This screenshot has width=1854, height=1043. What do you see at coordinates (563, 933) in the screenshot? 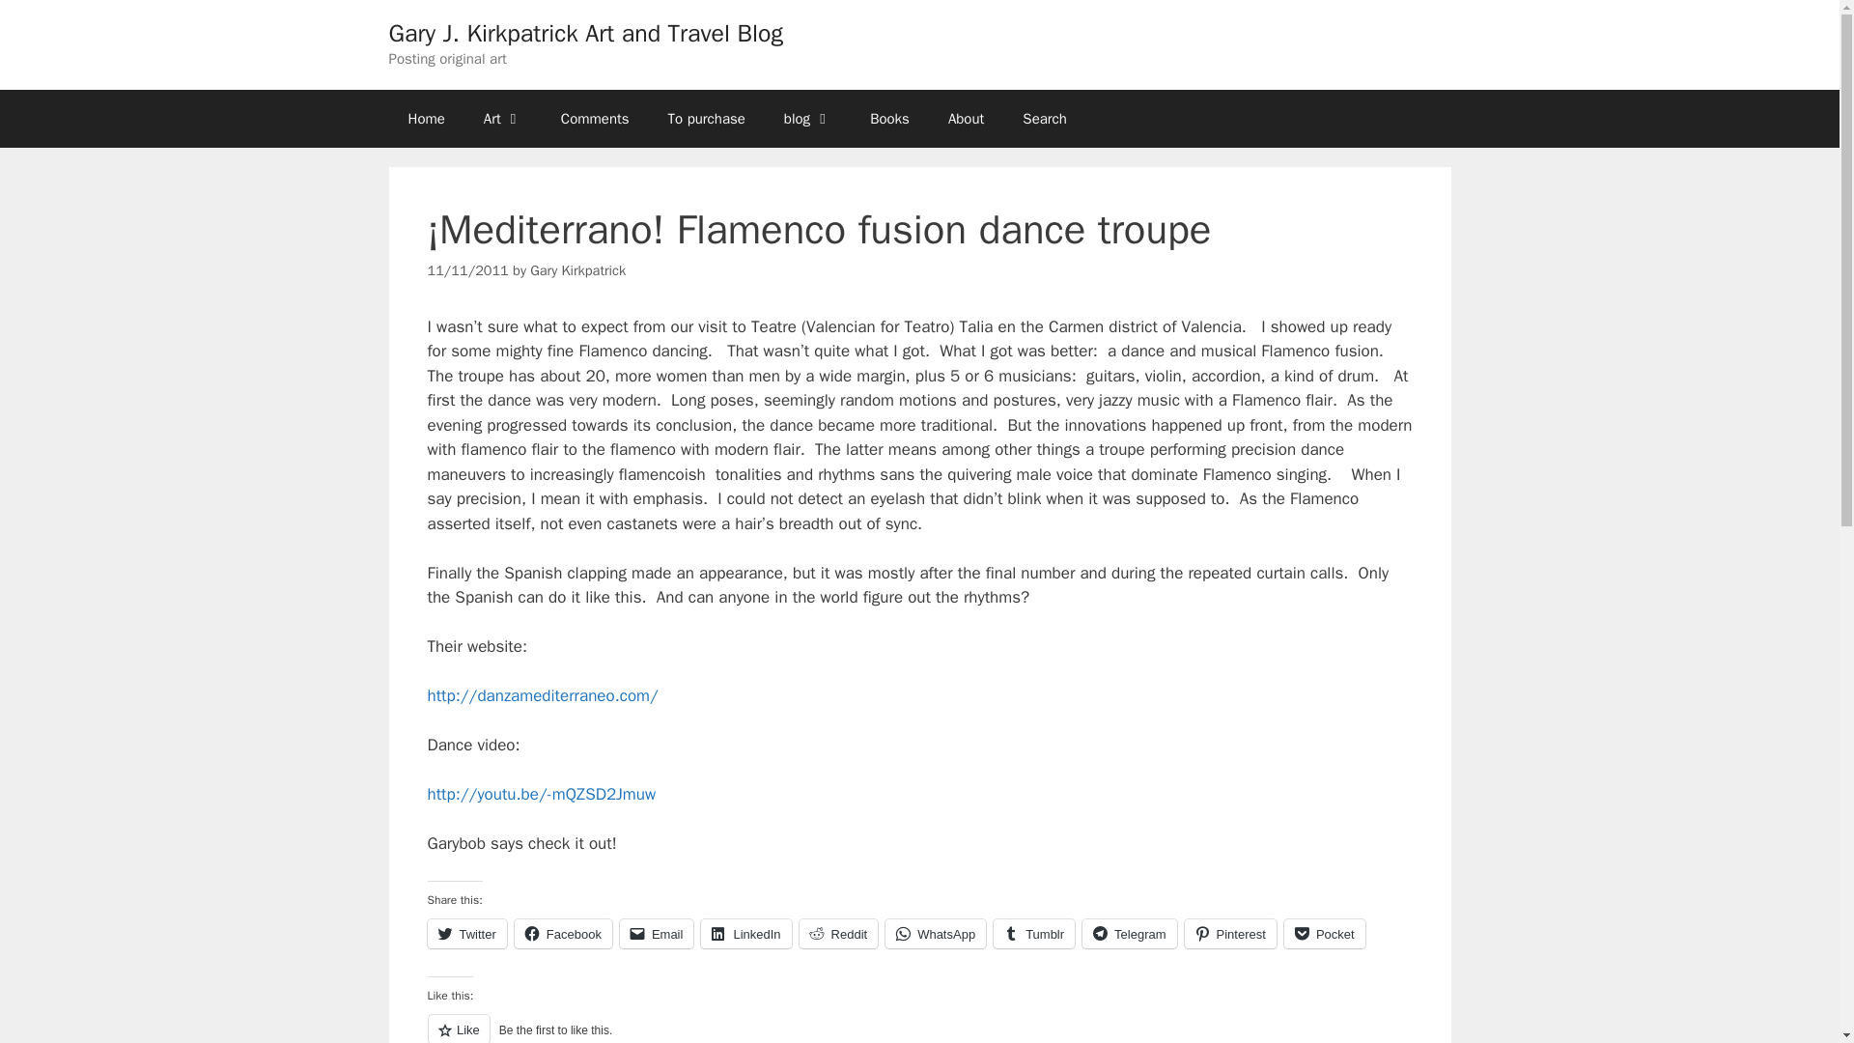
I see `Click to share on Facebook` at bounding box center [563, 933].